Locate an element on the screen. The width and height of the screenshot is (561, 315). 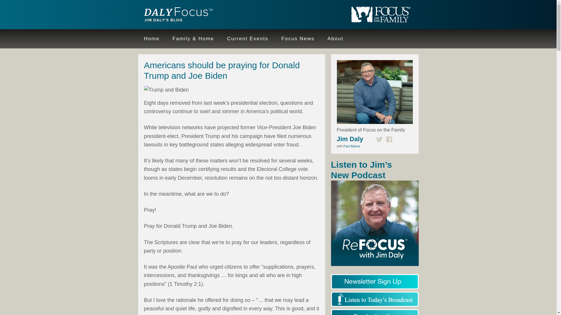
Focus News is located at coordinates (298, 39).